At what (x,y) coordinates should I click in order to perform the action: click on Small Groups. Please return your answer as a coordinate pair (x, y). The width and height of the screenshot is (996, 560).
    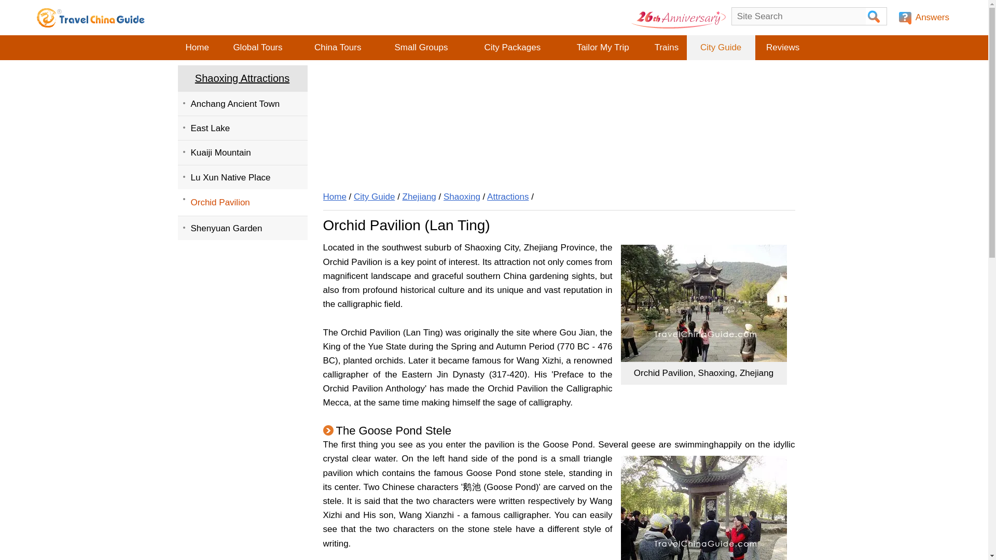
    Looking at the image, I should click on (420, 48).